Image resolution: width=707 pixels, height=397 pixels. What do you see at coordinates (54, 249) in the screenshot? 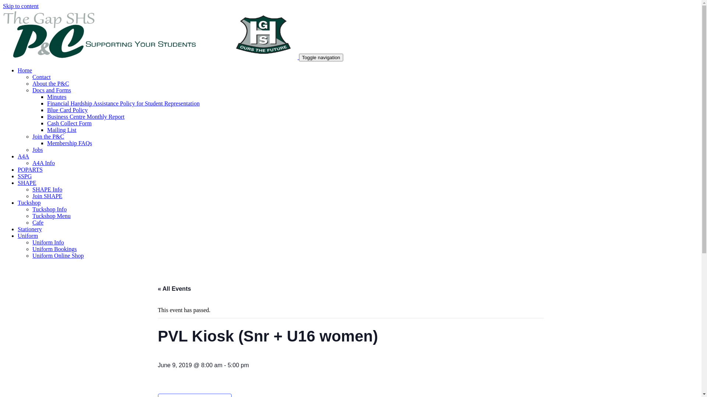
I see `Uniform Bookings` at bounding box center [54, 249].